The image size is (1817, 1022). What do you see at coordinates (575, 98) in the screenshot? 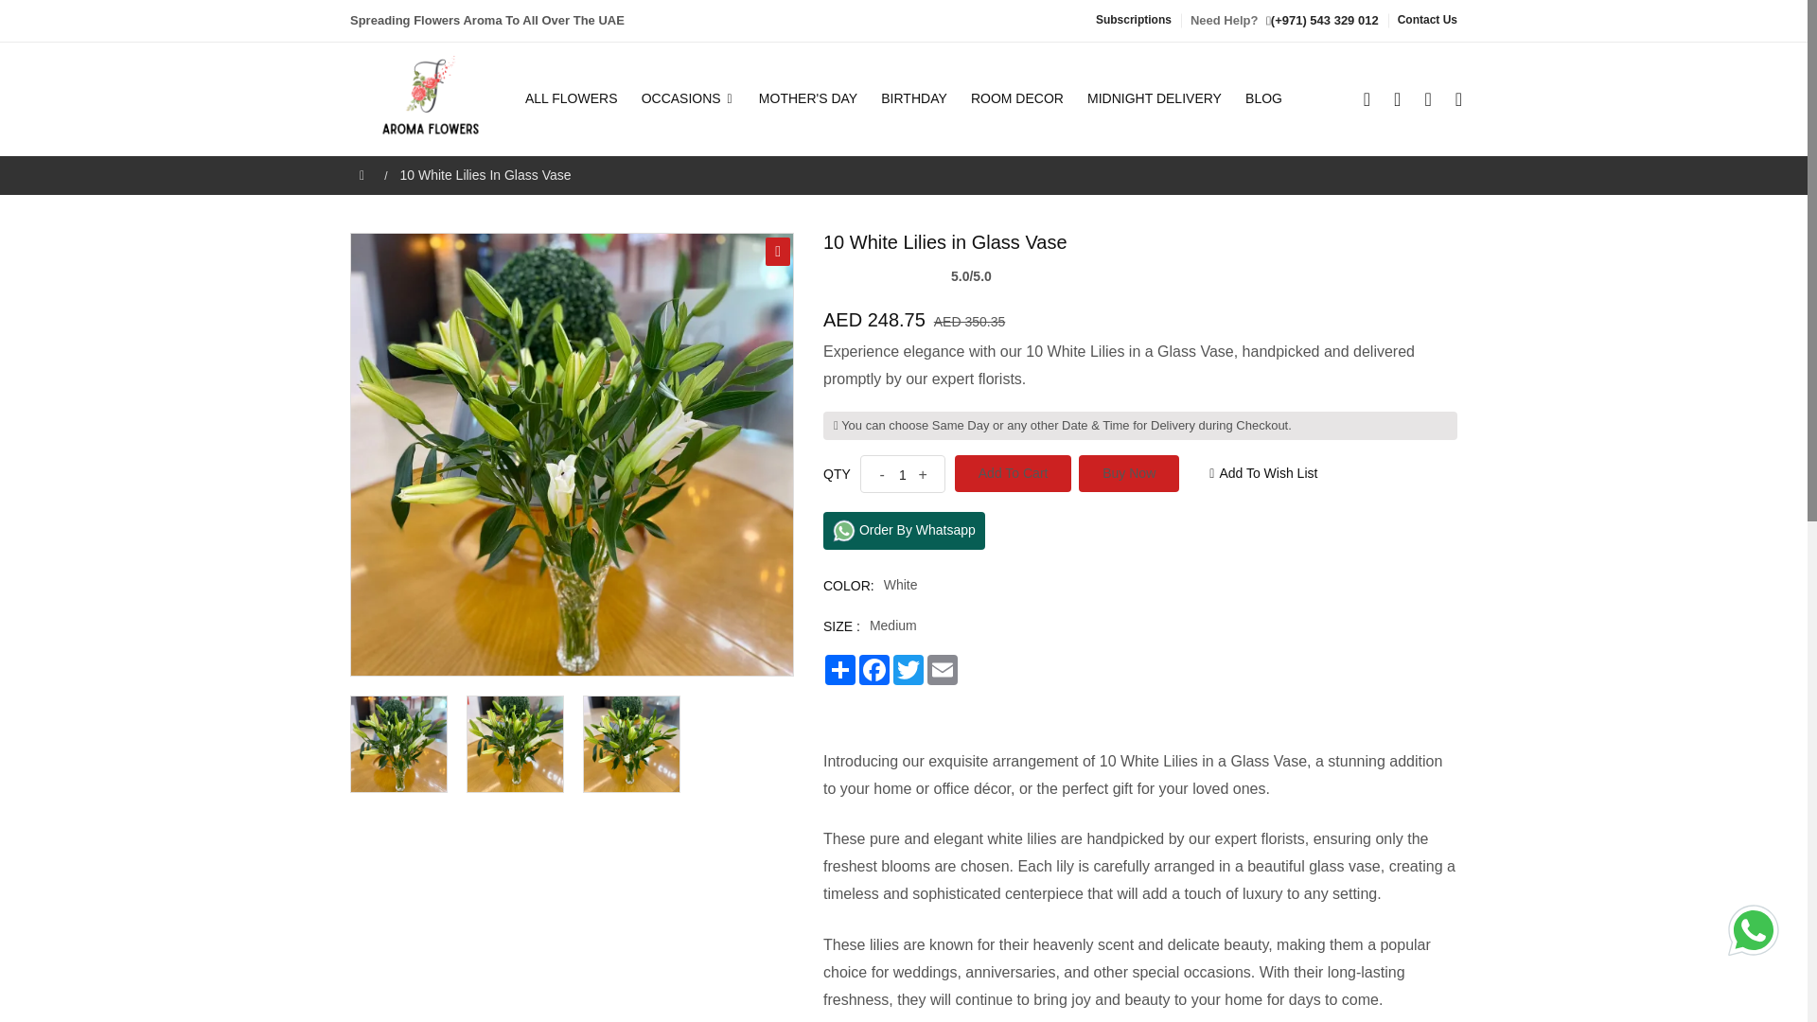
I see `ALL FLOWERS` at bounding box center [575, 98].